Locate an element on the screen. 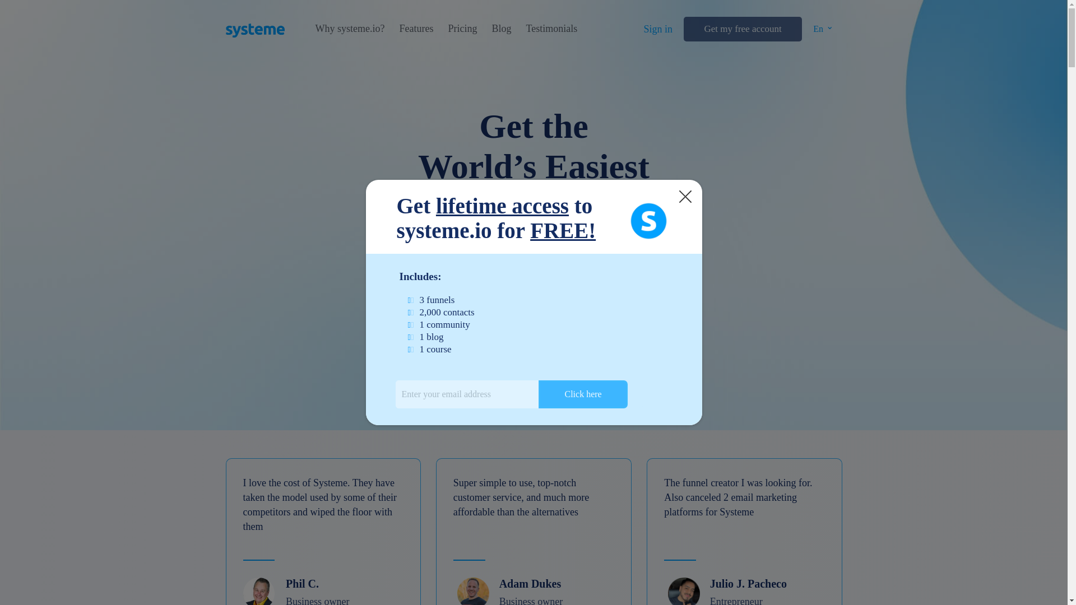 This screenshot has width=1076, height=605. Blog is located at coordinates (501, 29).